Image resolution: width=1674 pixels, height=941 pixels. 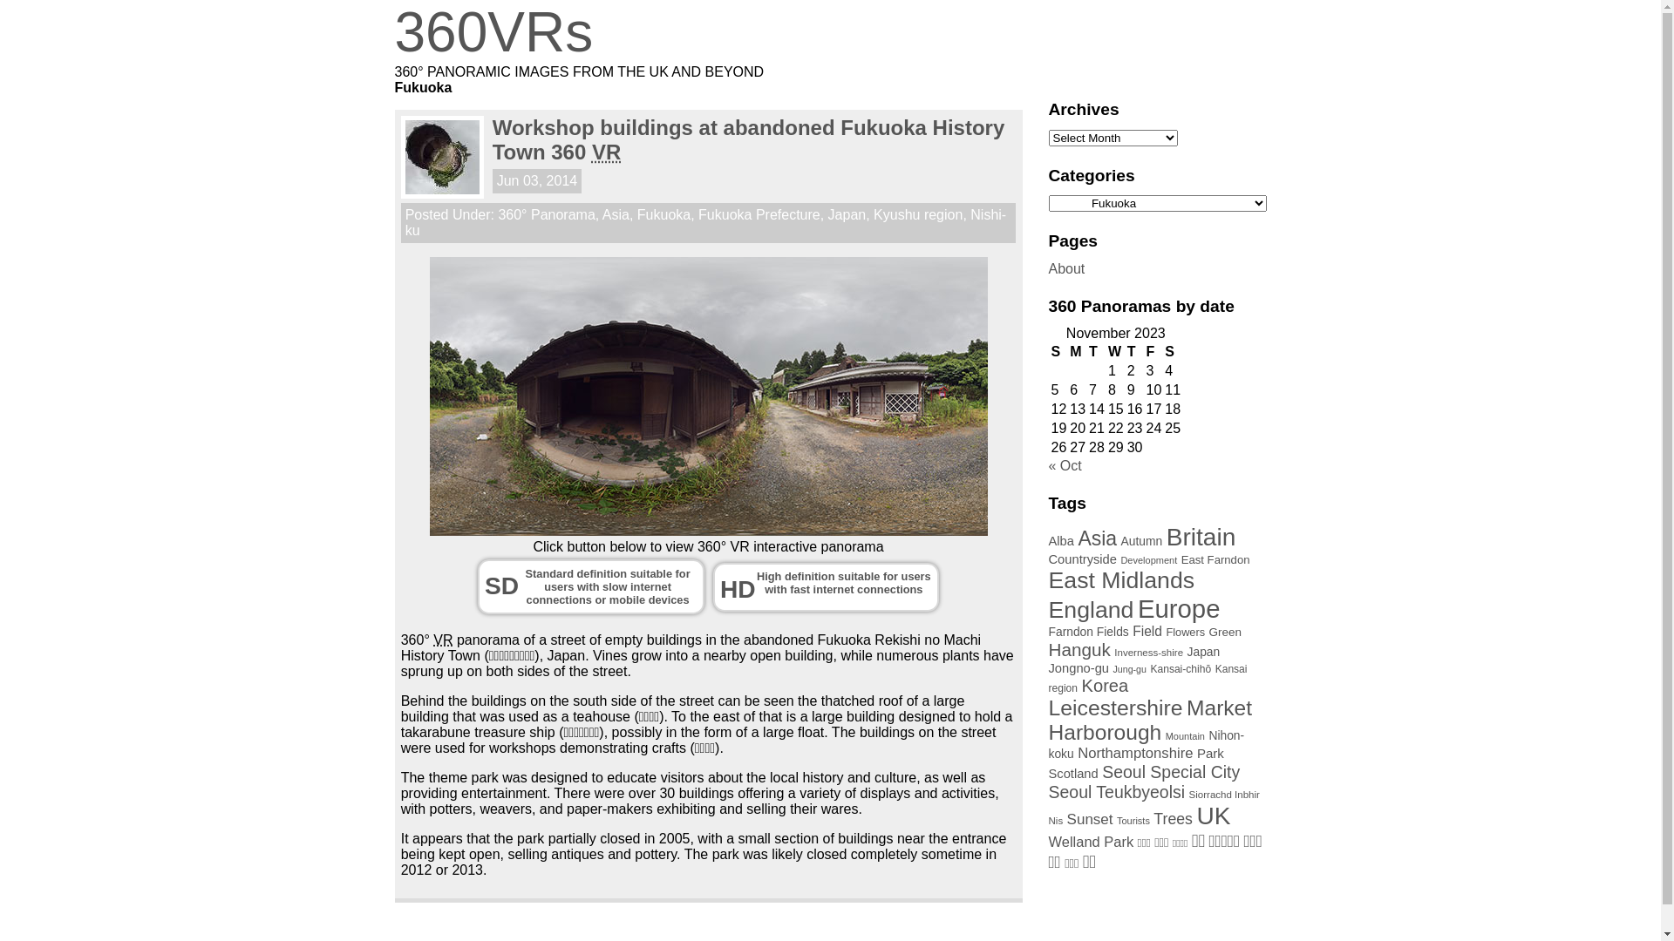 What do you see at coordinates (1153, 808) in the screenshot?
I see `Siorrachd Inbhir Nis` at bounding box center [1153, 808].